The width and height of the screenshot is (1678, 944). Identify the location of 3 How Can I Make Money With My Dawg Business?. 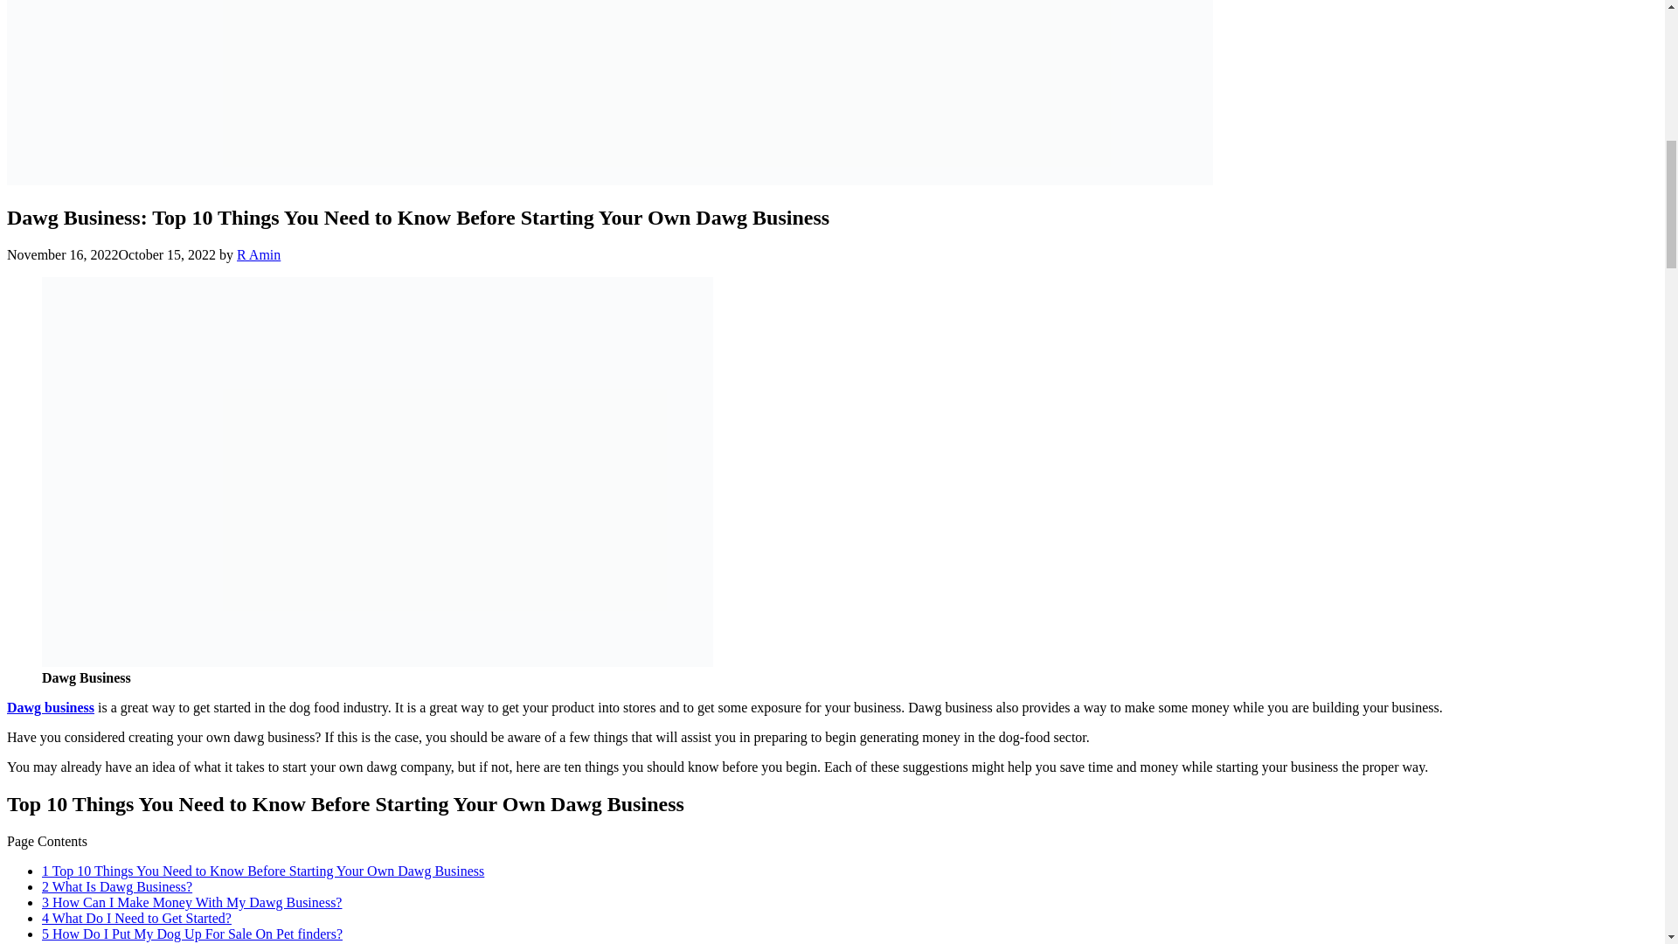
(192, 902).